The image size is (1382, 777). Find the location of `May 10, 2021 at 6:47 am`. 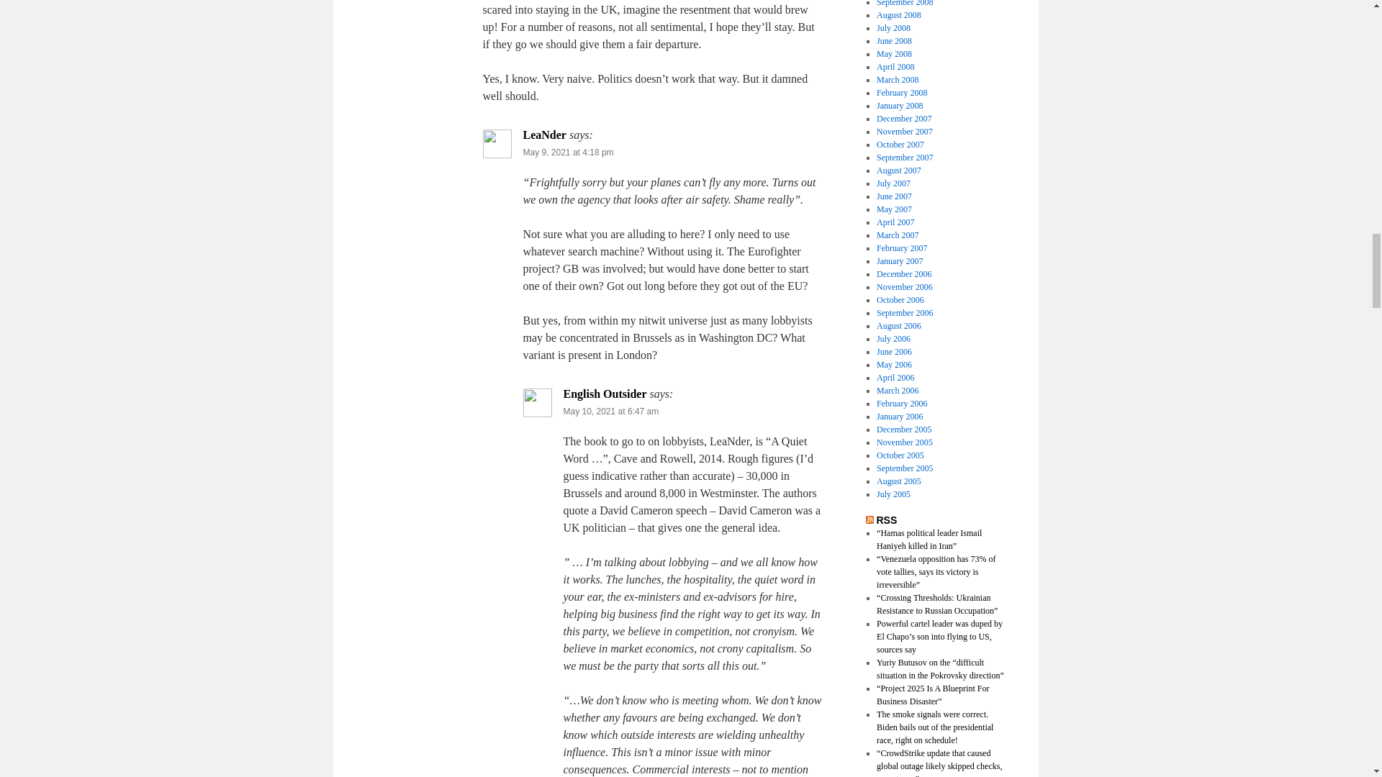

May 10, 2021 at 6:47 am is located at coordinates (610, 411).